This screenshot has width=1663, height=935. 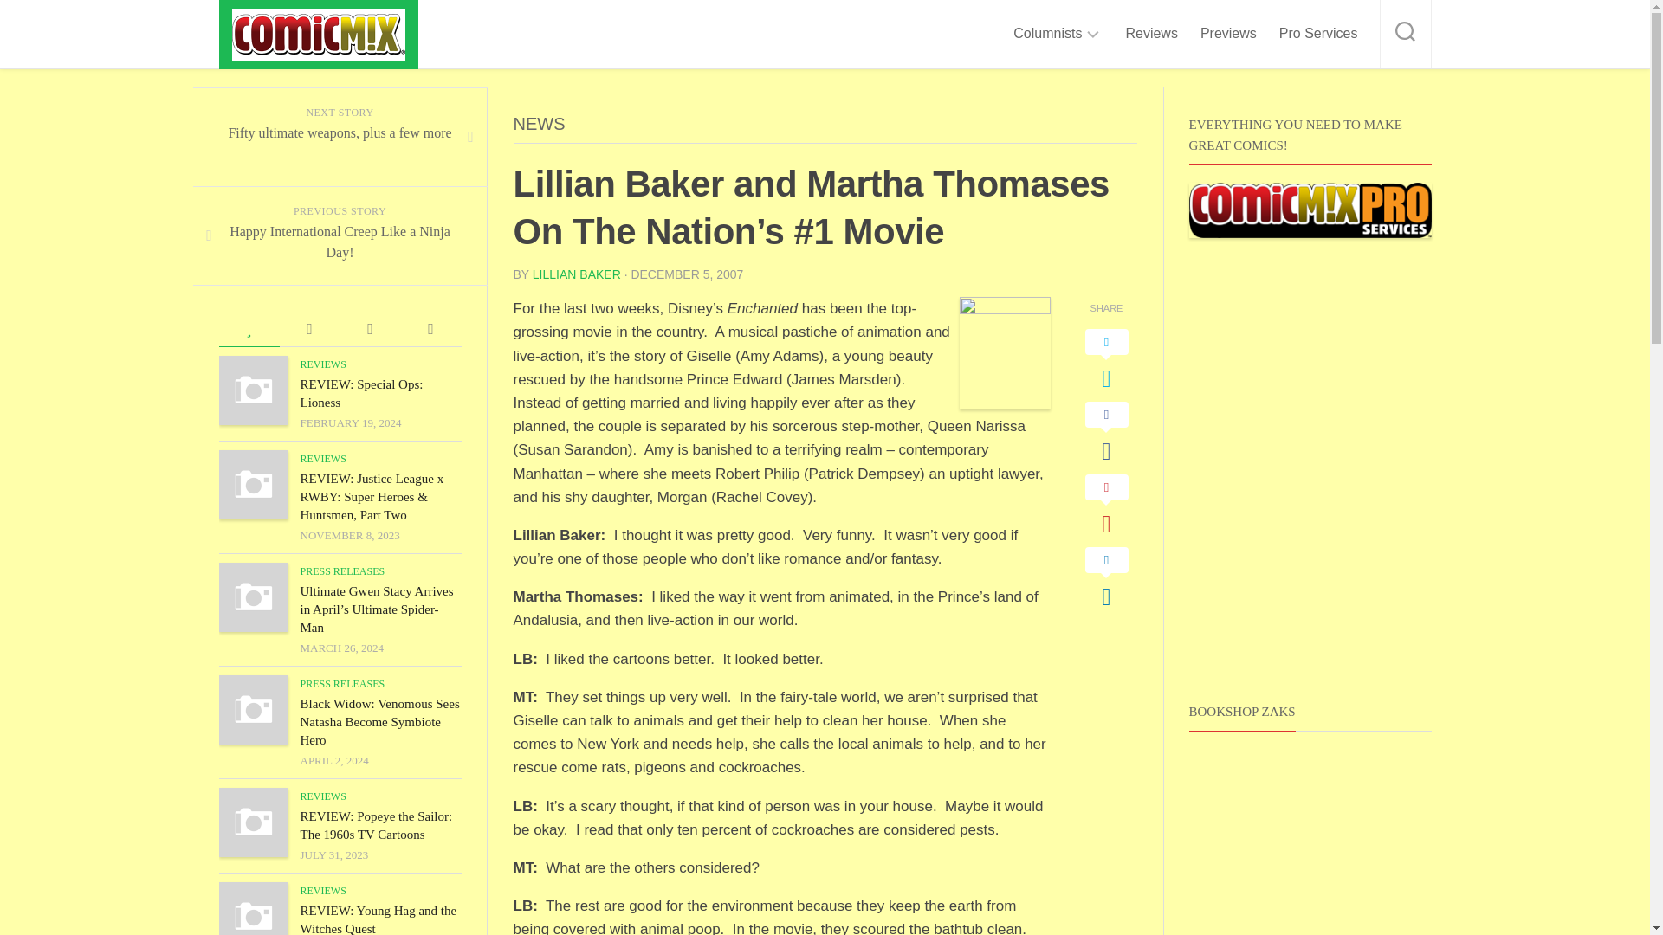 What do you see at coordinates (1105, 578) in the screenshot?
I see `Share on LinkedIn` at bounding box center [1105, 578].